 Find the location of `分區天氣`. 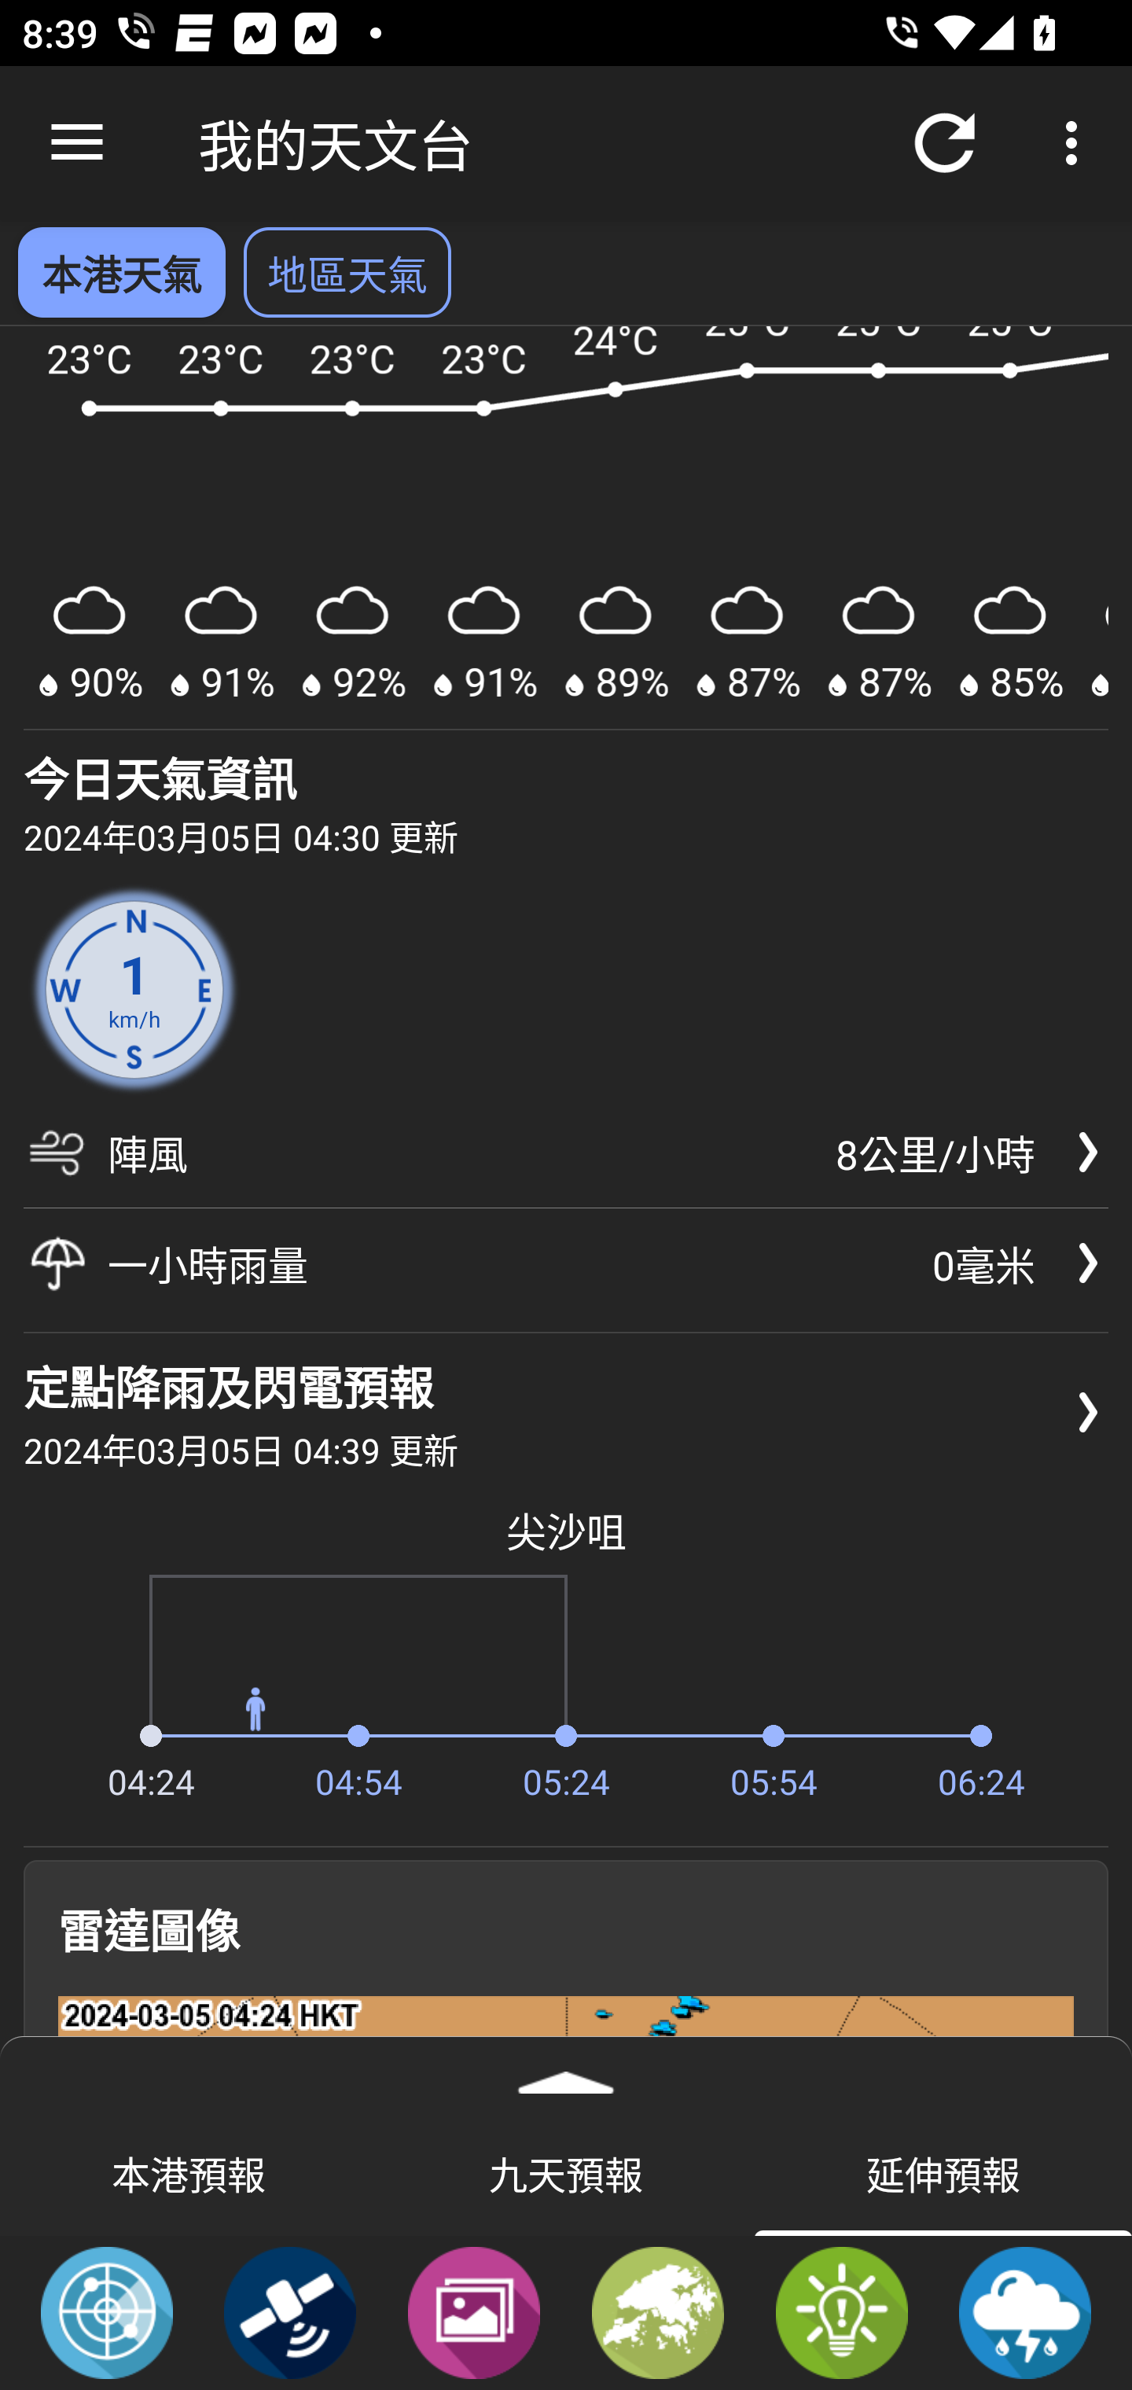

分區天氣 is located at coordinates (658, 2311).